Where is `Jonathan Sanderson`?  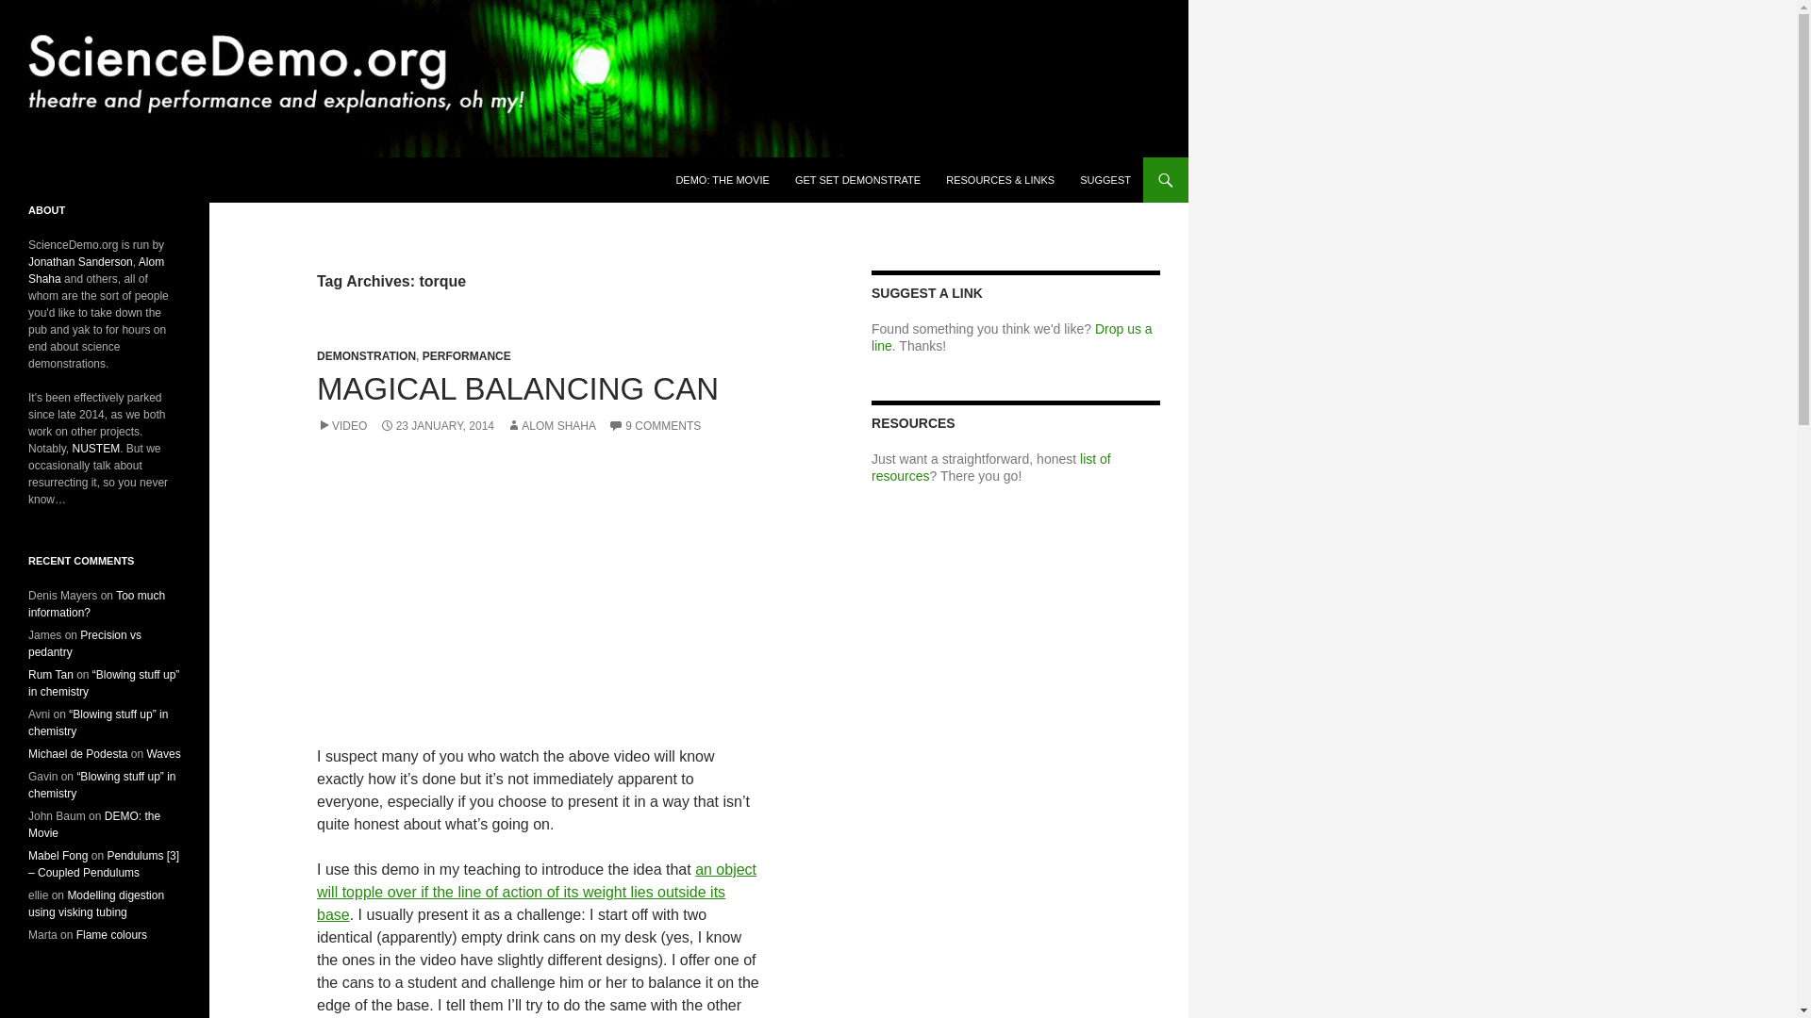
Jonathan Sanderson is located at coordinates (80, 262).